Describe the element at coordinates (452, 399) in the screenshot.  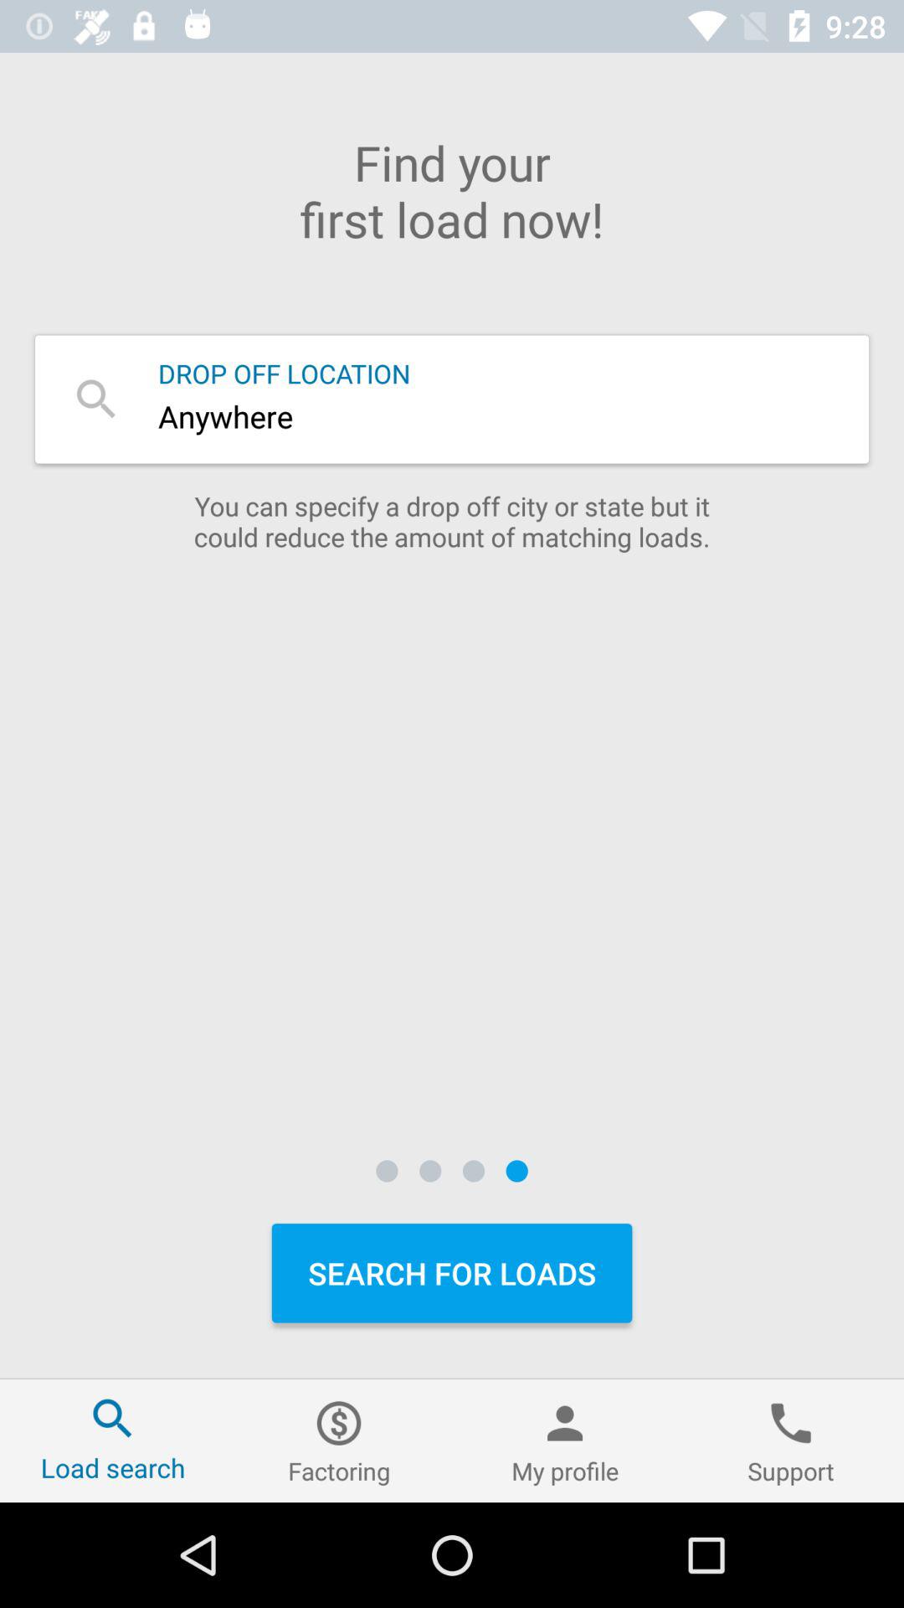
I see `select the text search at the middle of the page` at that location.